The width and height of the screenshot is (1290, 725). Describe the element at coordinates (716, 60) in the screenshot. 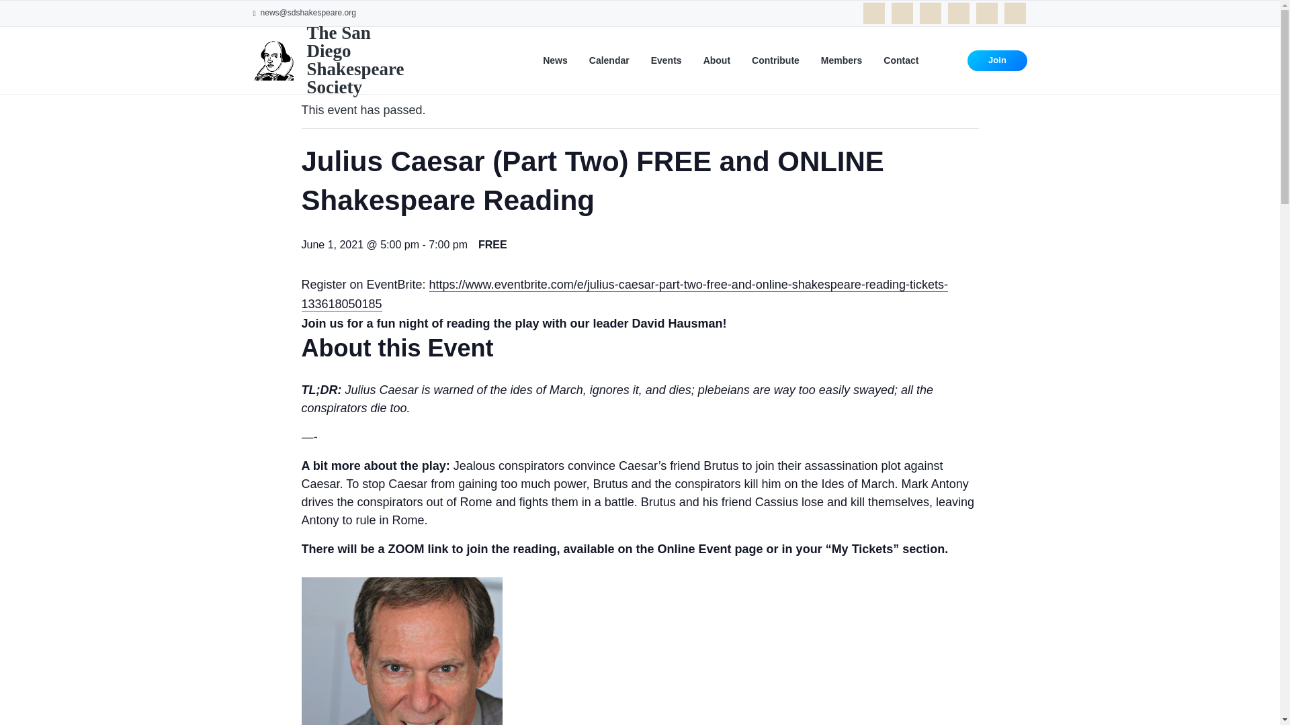

I see `About` at that location.